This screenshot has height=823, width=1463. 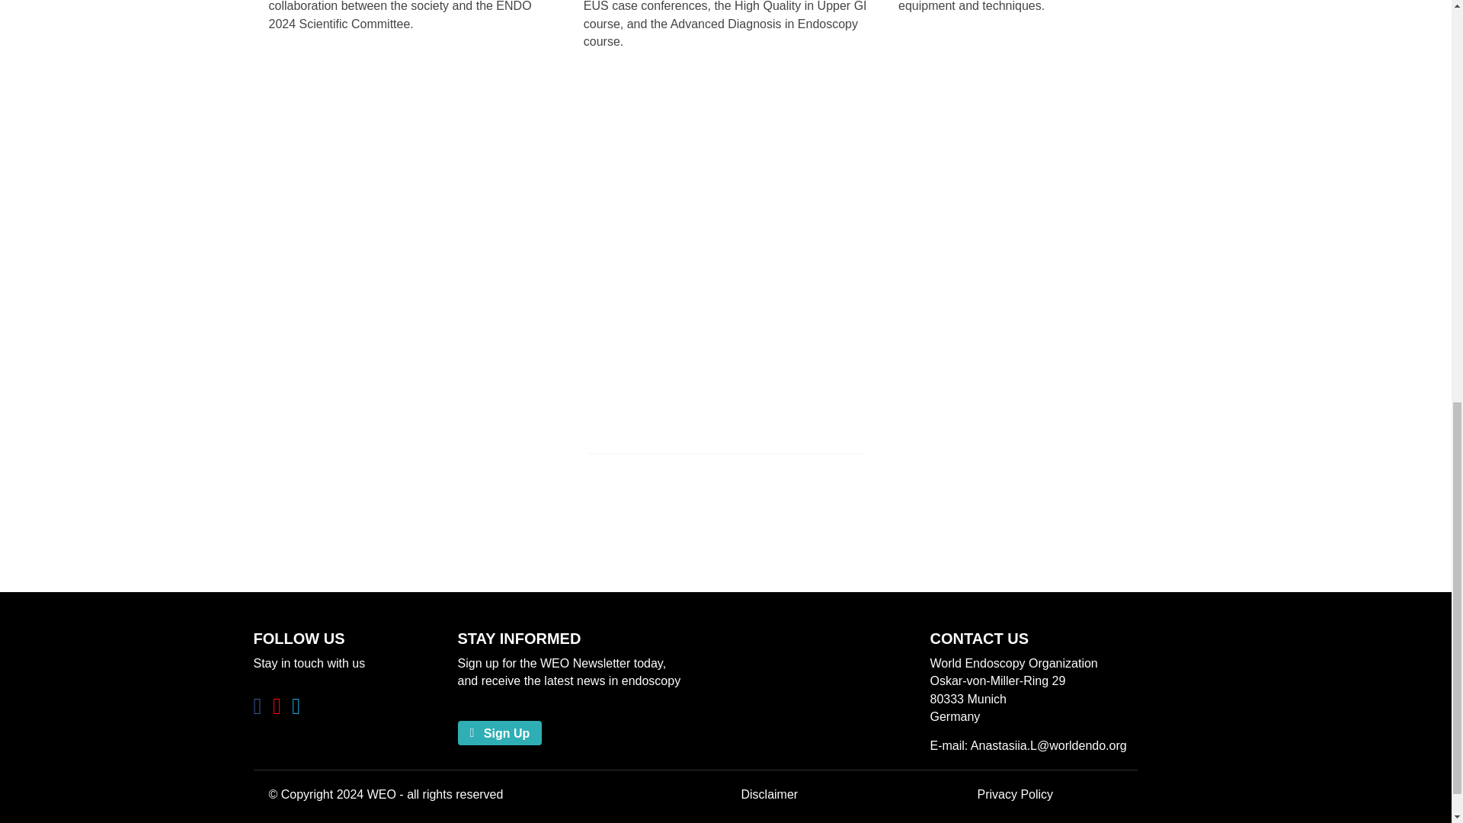 What do you see at coordinates (498, 733) in the screenshot?
I see `Sign Up` at bounding box center [498, 733].